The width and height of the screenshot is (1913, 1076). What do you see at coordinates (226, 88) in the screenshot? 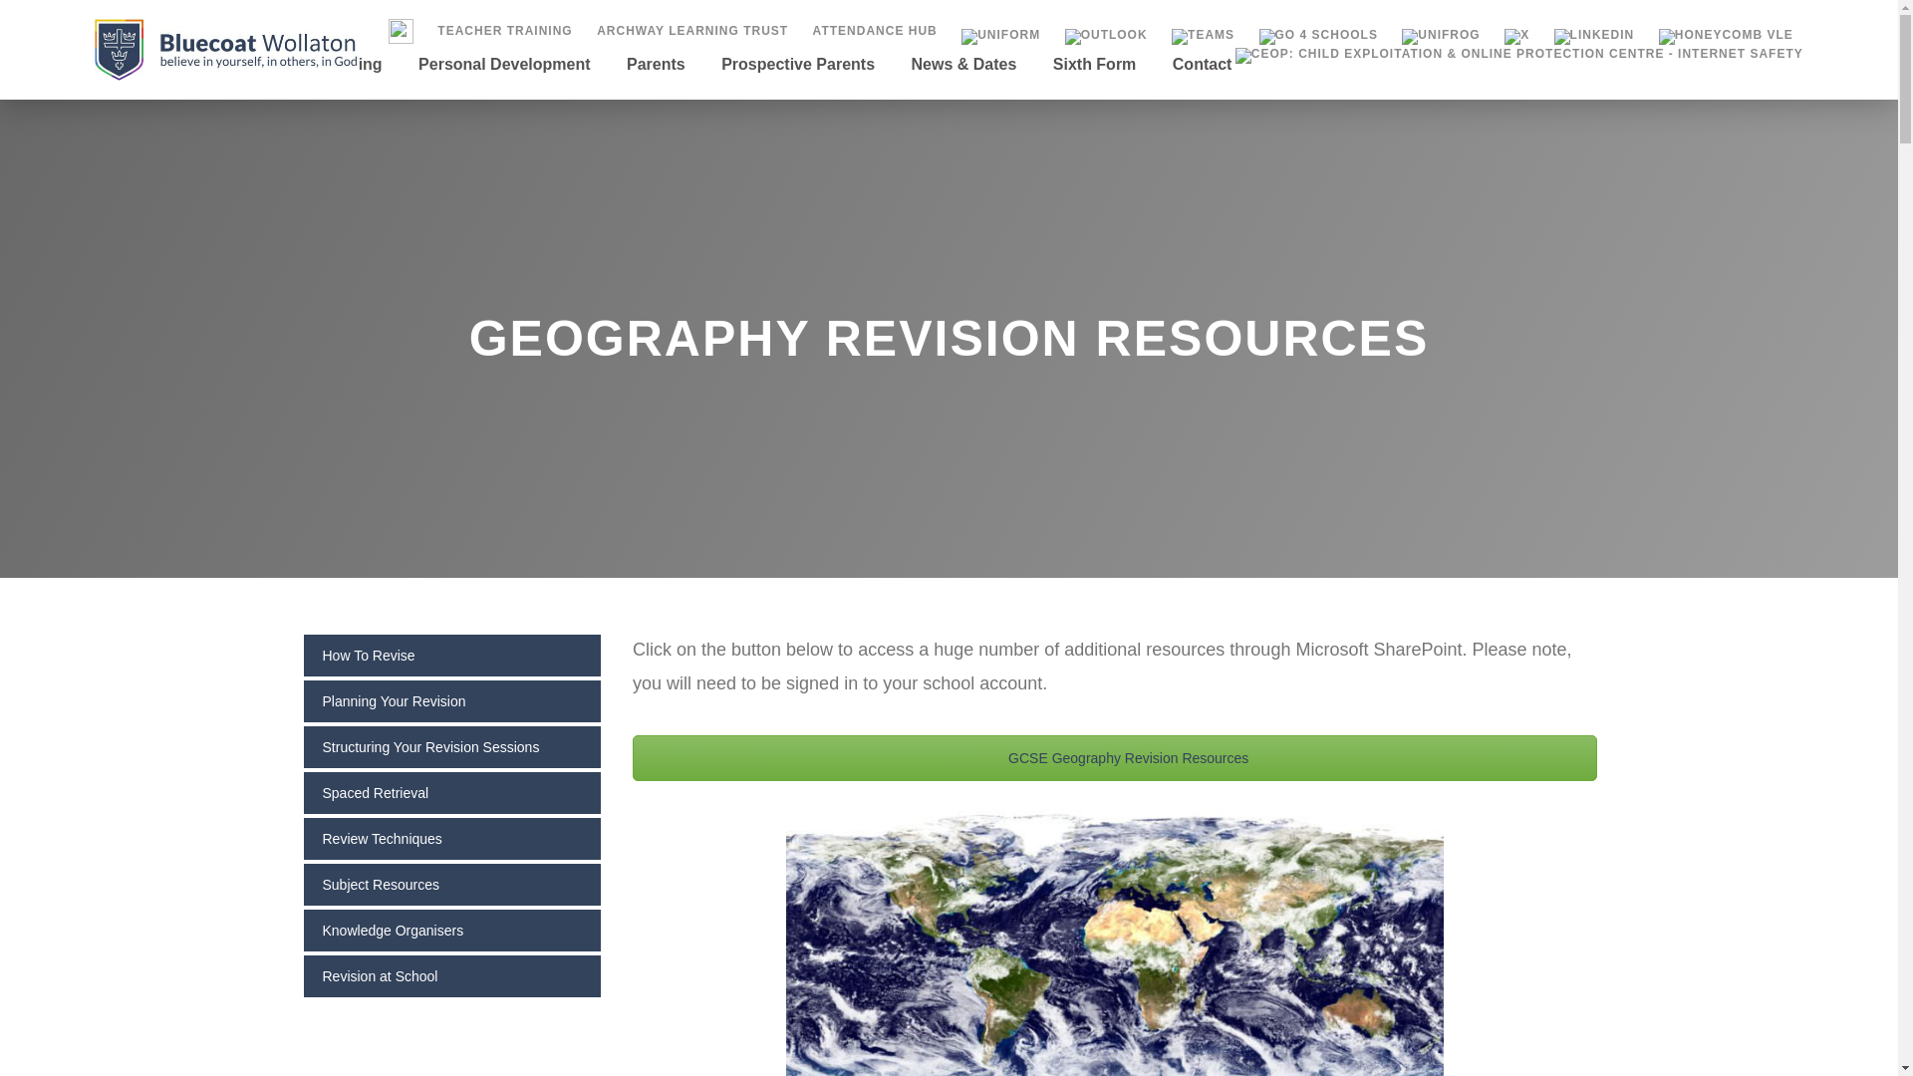
I see `Our Academy` at bounding box center [226, 88].